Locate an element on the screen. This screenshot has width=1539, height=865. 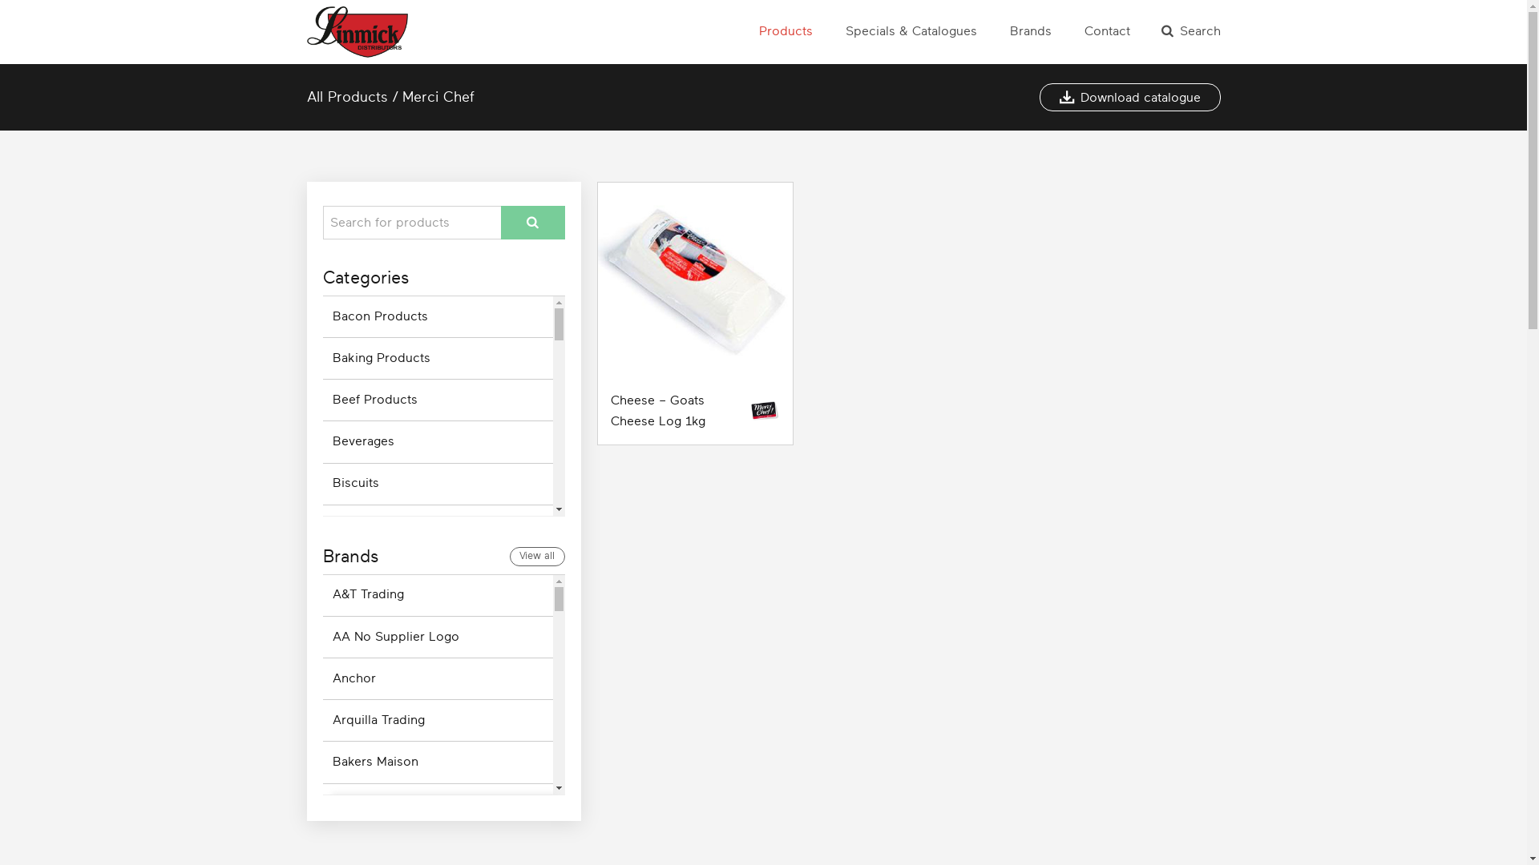
Products is located at coordinates (786, 32).